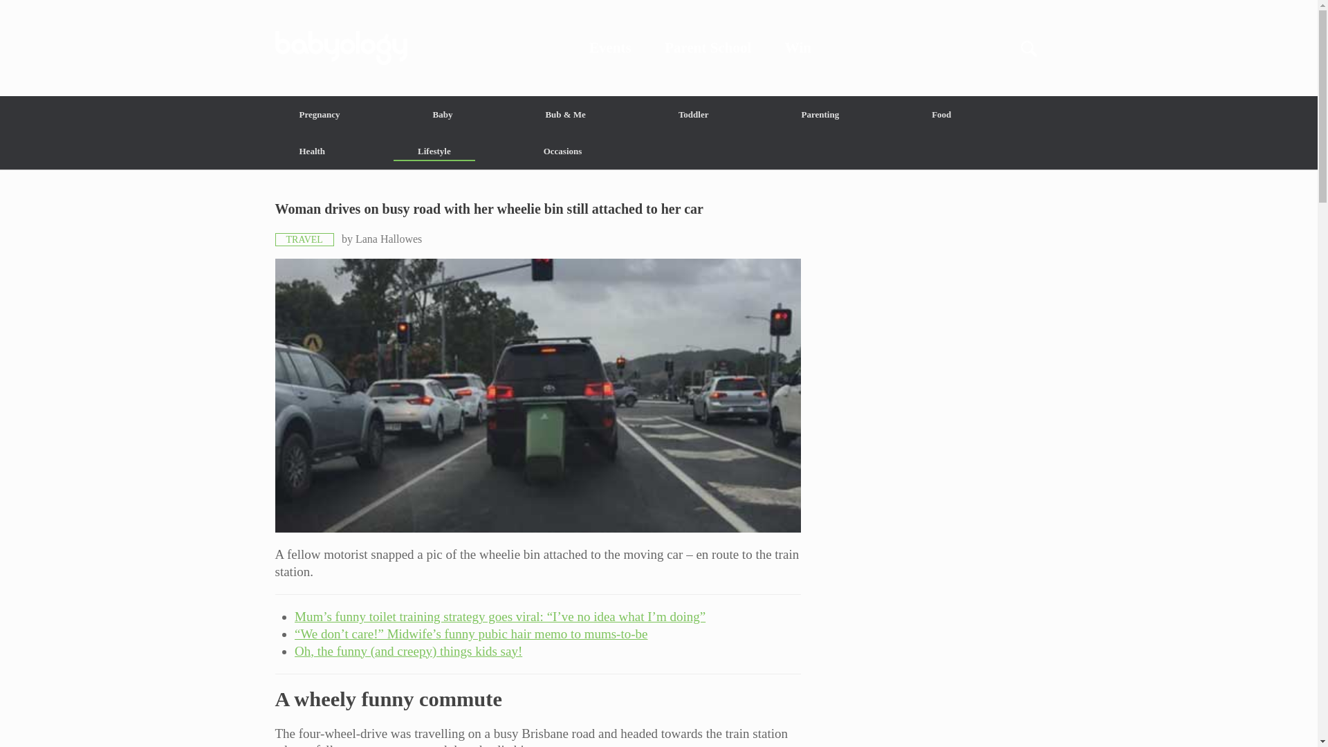  I want to click on Food, so click(941, 115).